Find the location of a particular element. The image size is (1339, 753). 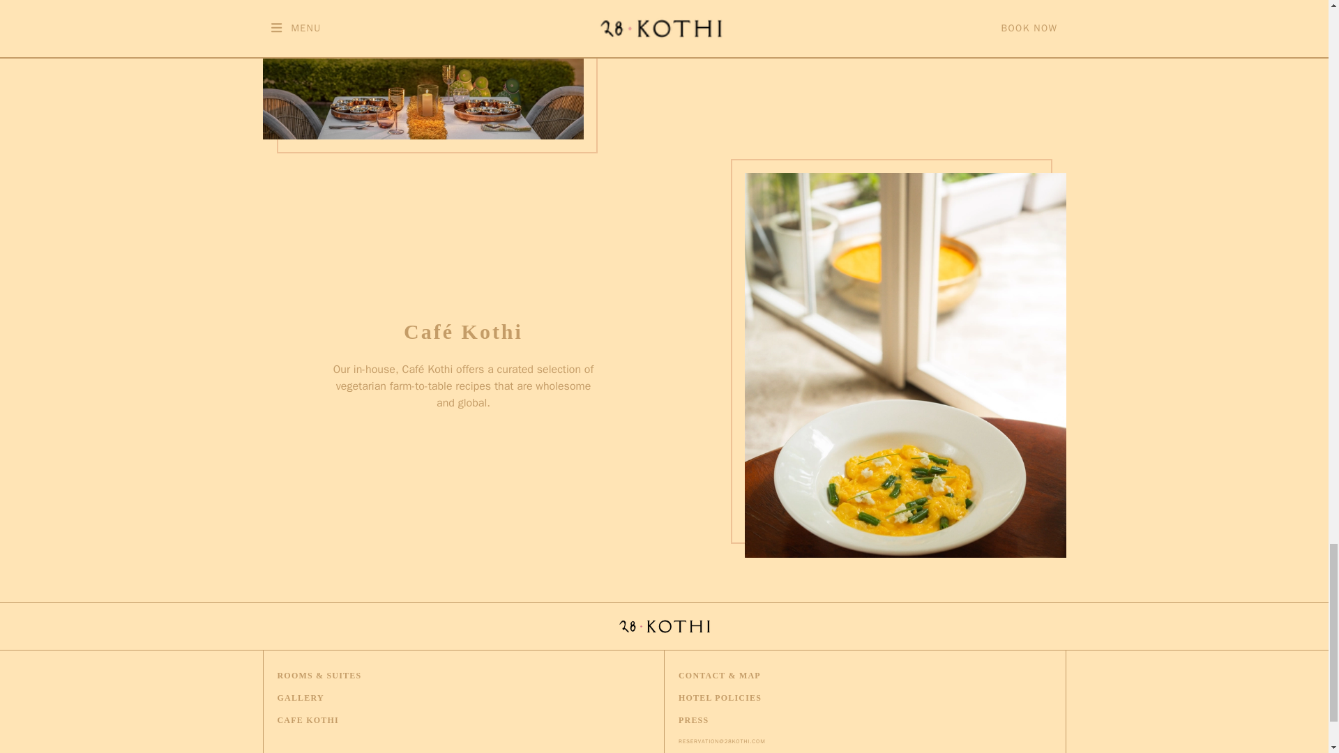

GALLERY is located at coordinates (300, 697).